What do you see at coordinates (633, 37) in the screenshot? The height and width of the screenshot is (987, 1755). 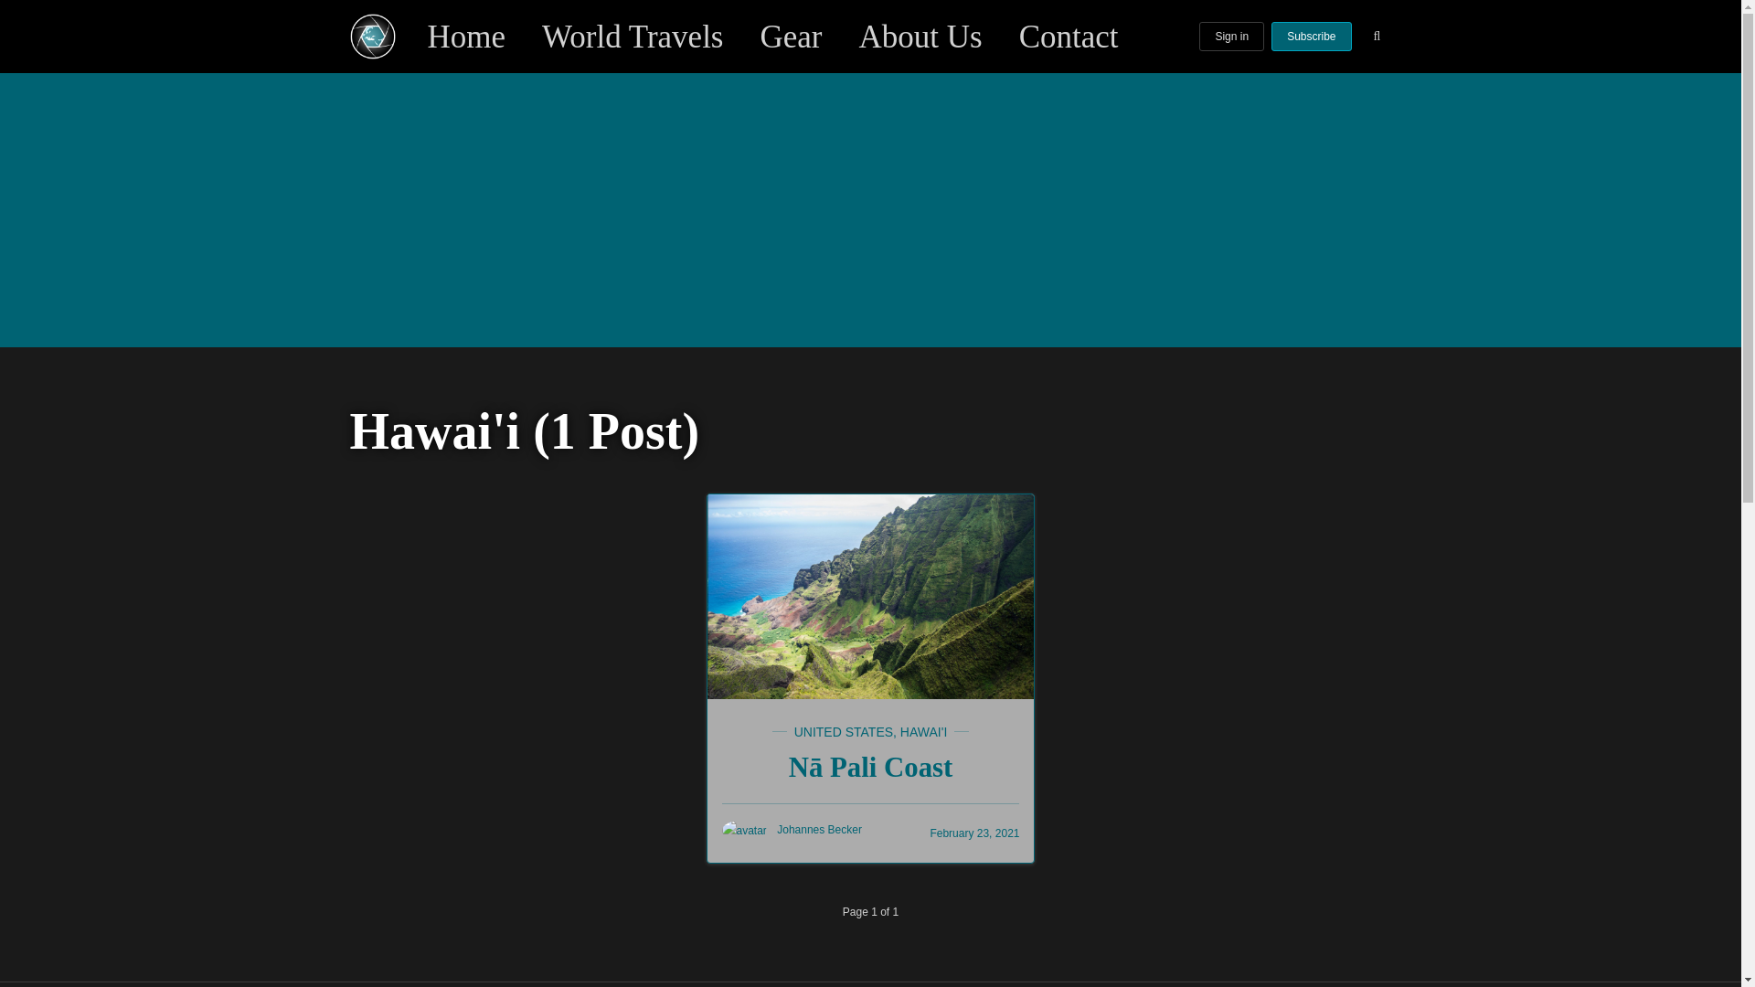 I see `World Travels` at bounding box center [633, 37].